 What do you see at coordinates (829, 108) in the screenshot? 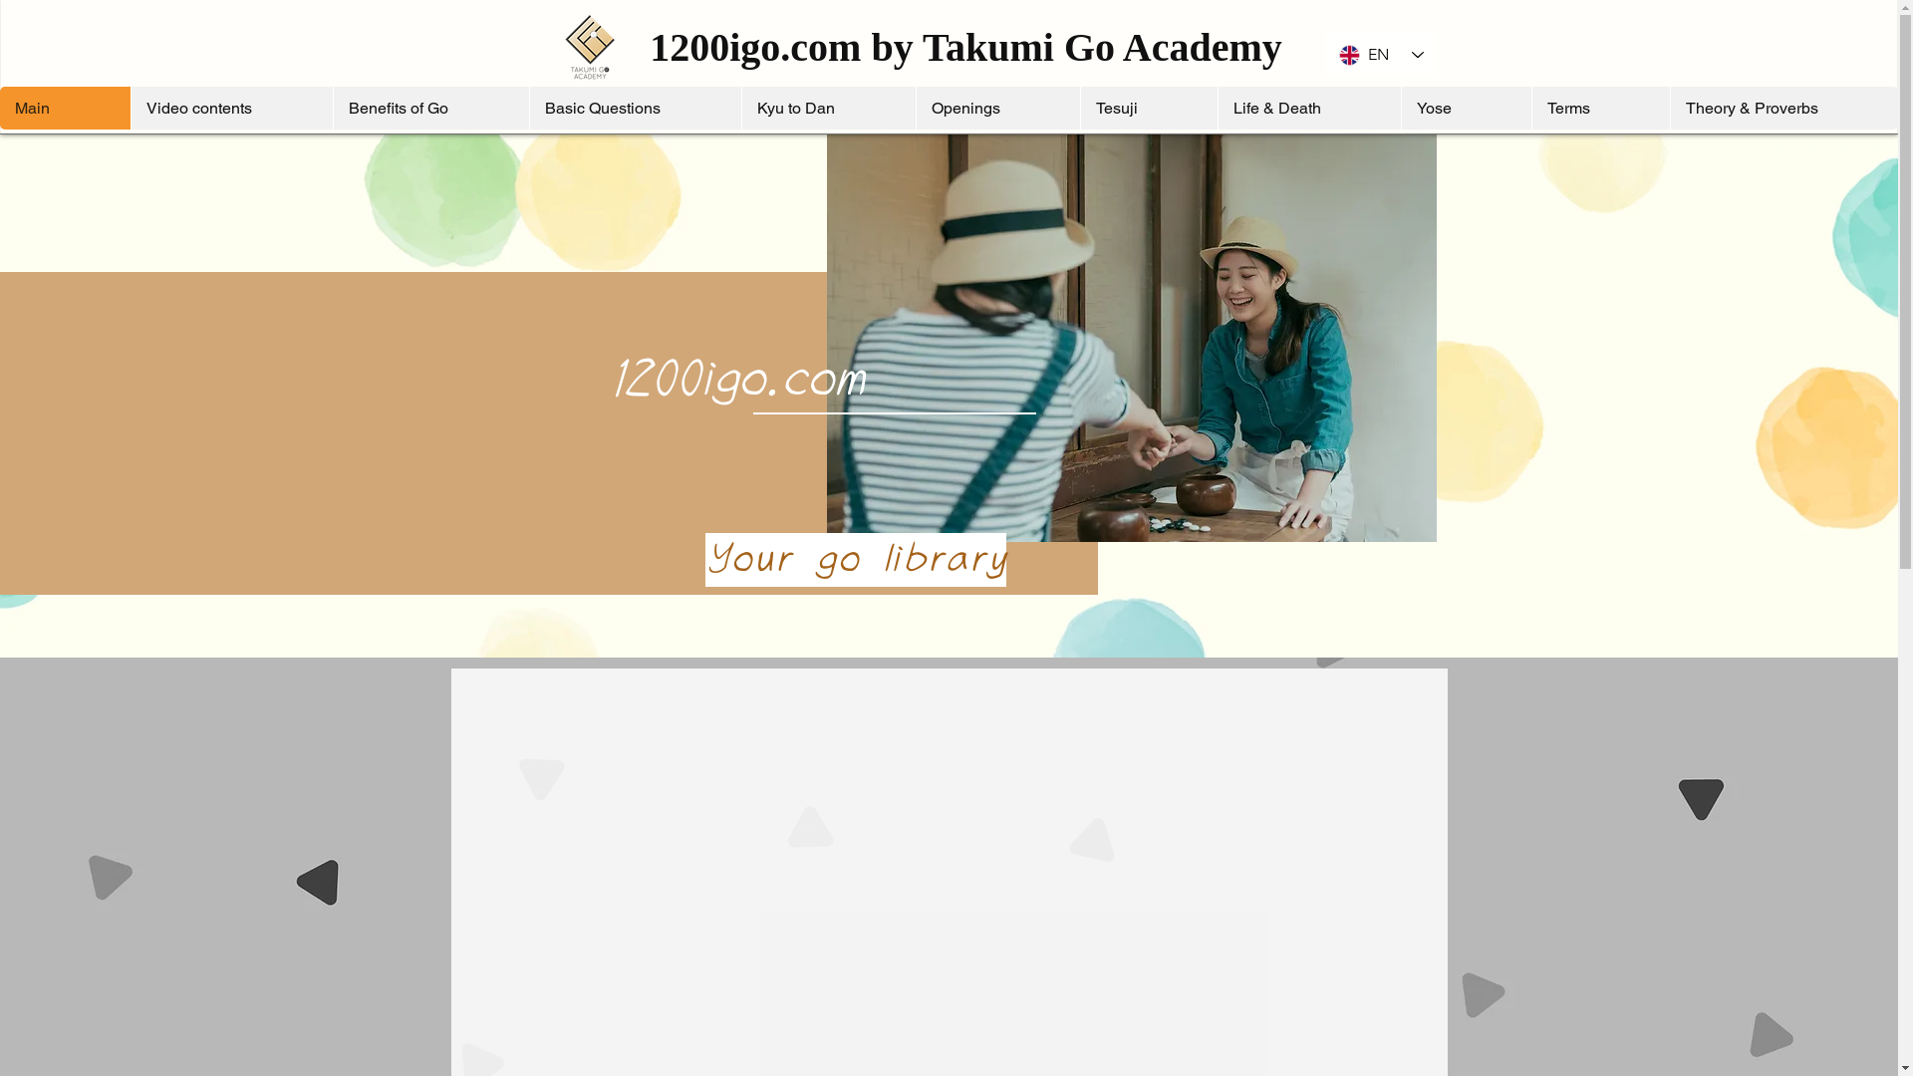
I see `Kyu to Dan` at bounding box center [829, 108].